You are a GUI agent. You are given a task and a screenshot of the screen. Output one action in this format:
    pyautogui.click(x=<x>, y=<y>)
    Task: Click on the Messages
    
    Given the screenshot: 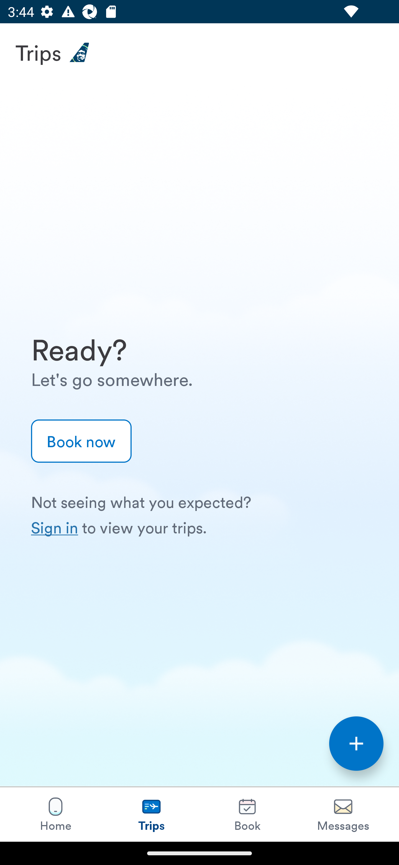 What is the action you would take?
    pyautogui.click(x=343, y=814)
    